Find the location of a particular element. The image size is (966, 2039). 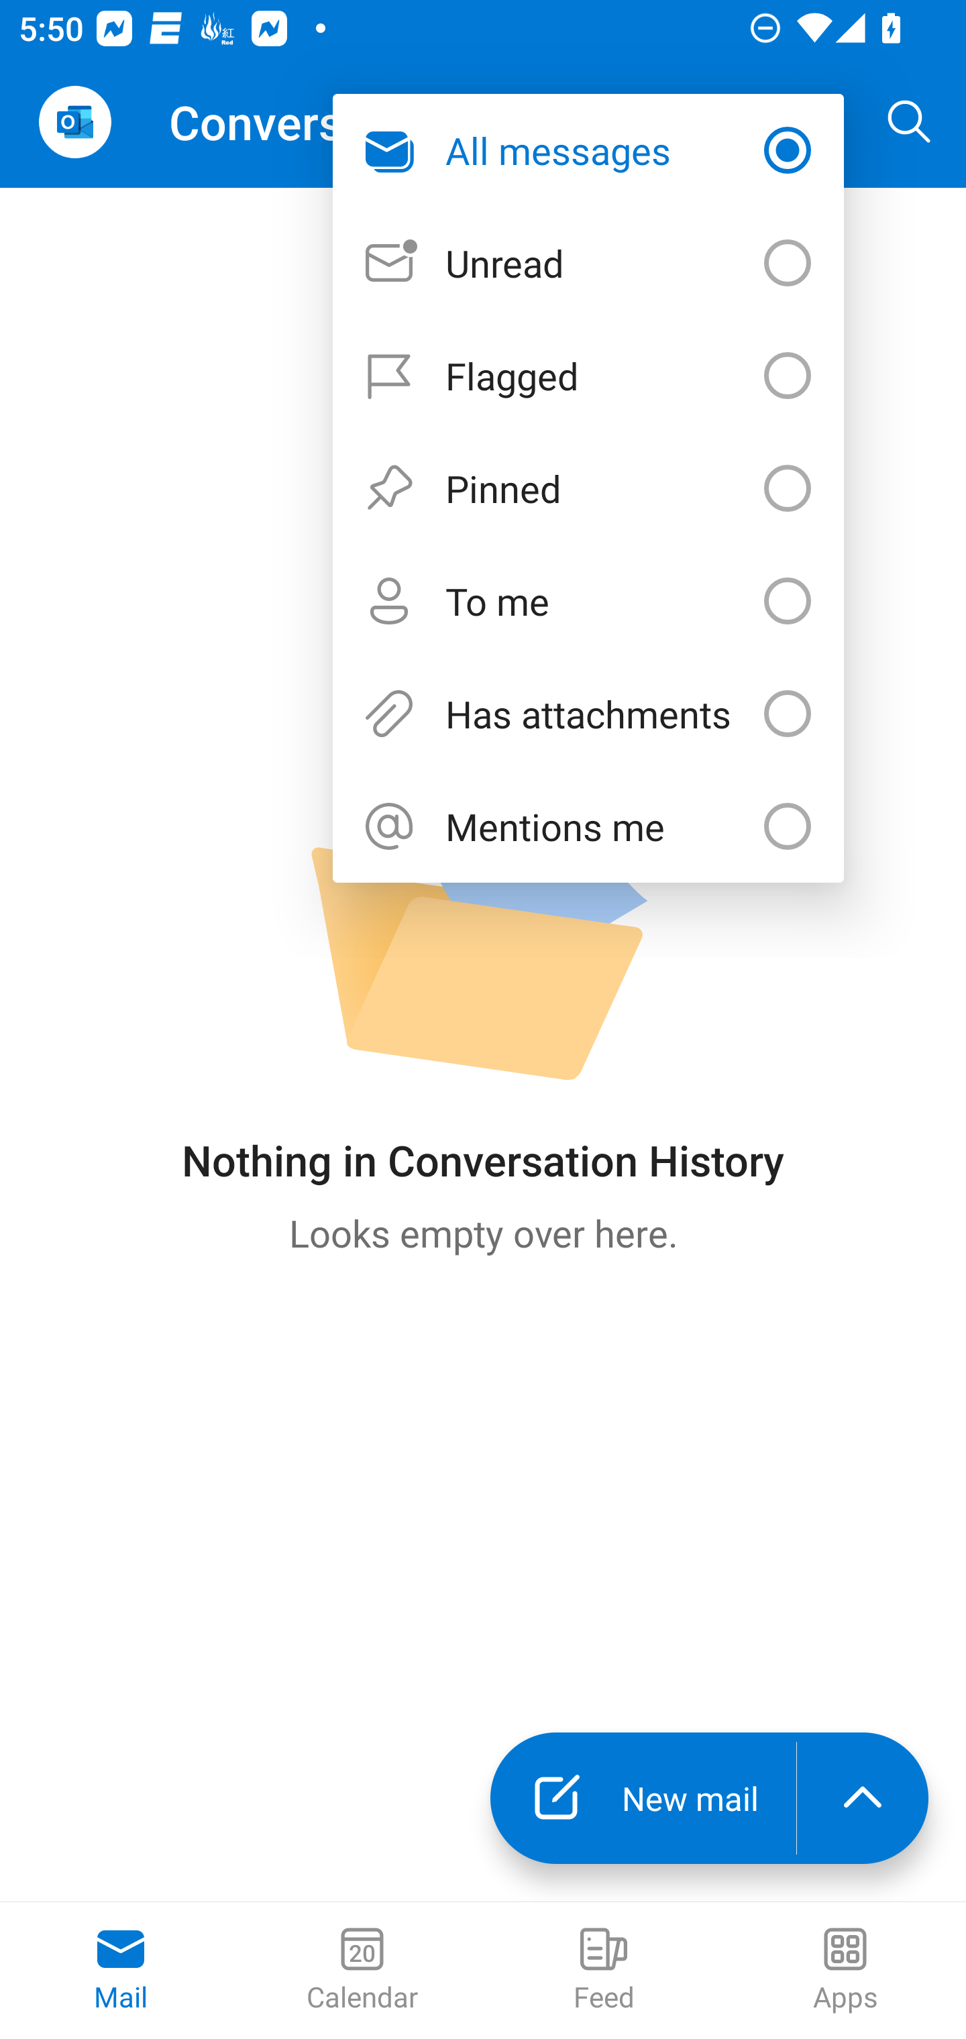

Has attachments is located at coordinates (588, 714).